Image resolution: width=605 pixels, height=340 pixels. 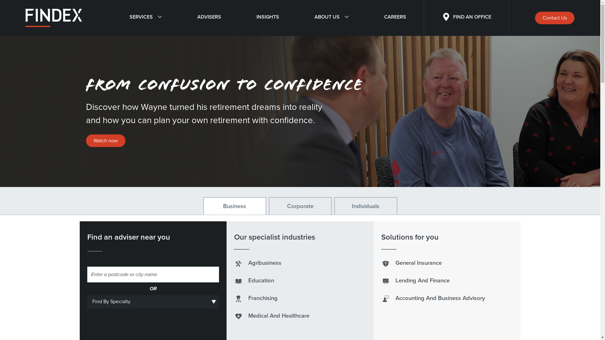 I want to click on ADVISERS, so click(x=209, y=18).